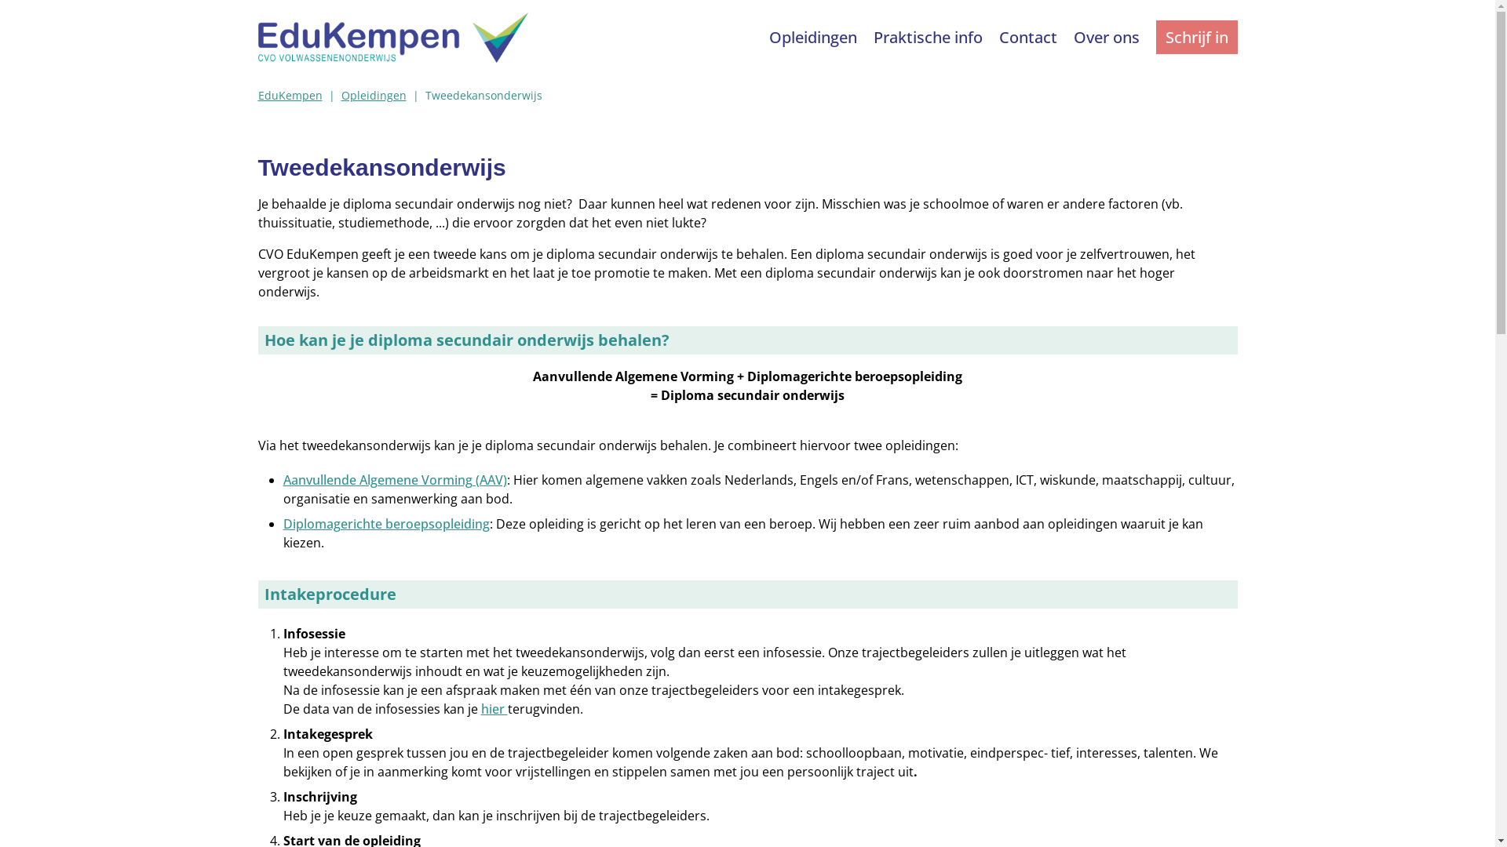  Describe the element at coordinates (815, 38) in the screenshot. I see `Opleidingen` at that location.